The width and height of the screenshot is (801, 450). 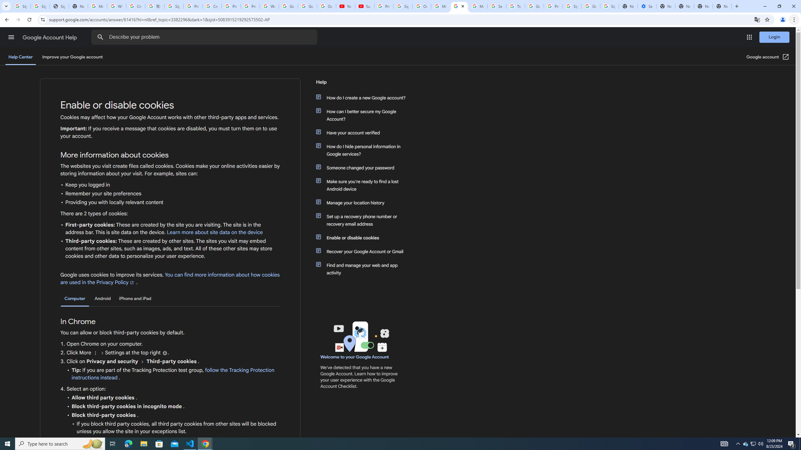 I want to click on Improve your Google account, so click(x=72, y=57).